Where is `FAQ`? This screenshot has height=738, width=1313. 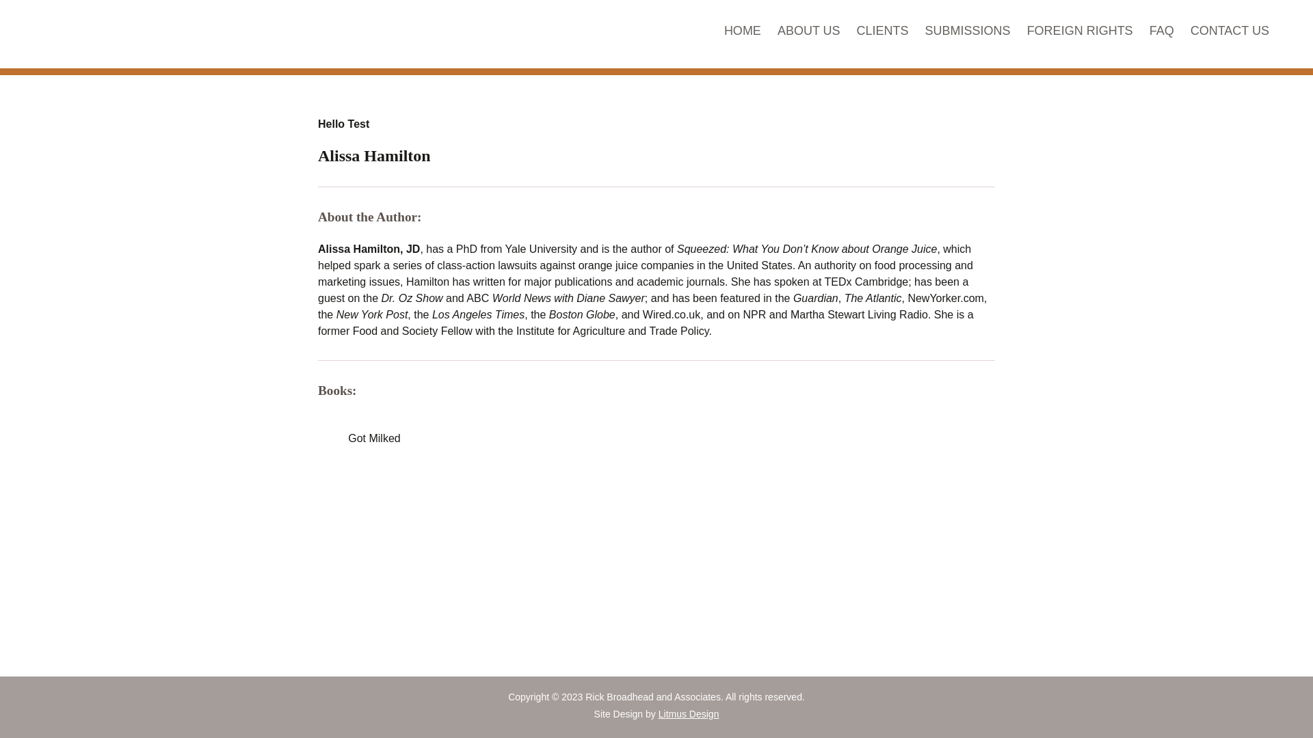
FAQ is located at coordinates (1161, 32).